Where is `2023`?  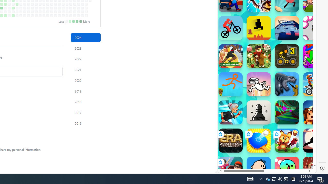 2023 is located at coordinates (86, 48).